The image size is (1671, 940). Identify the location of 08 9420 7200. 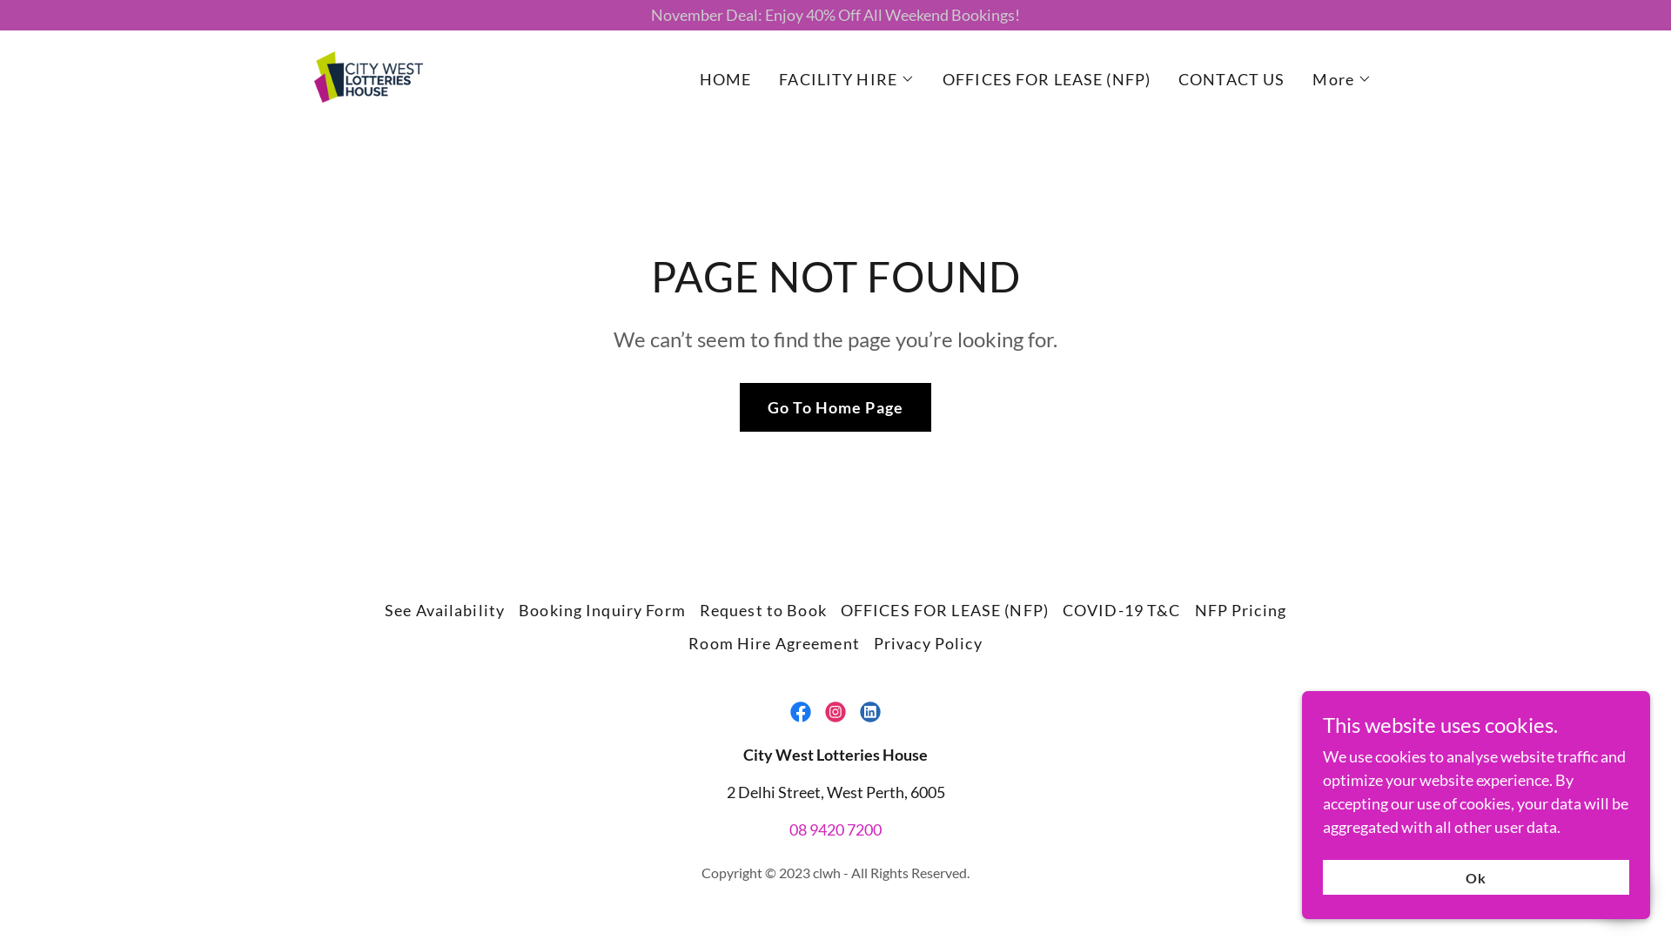
(835, 829).